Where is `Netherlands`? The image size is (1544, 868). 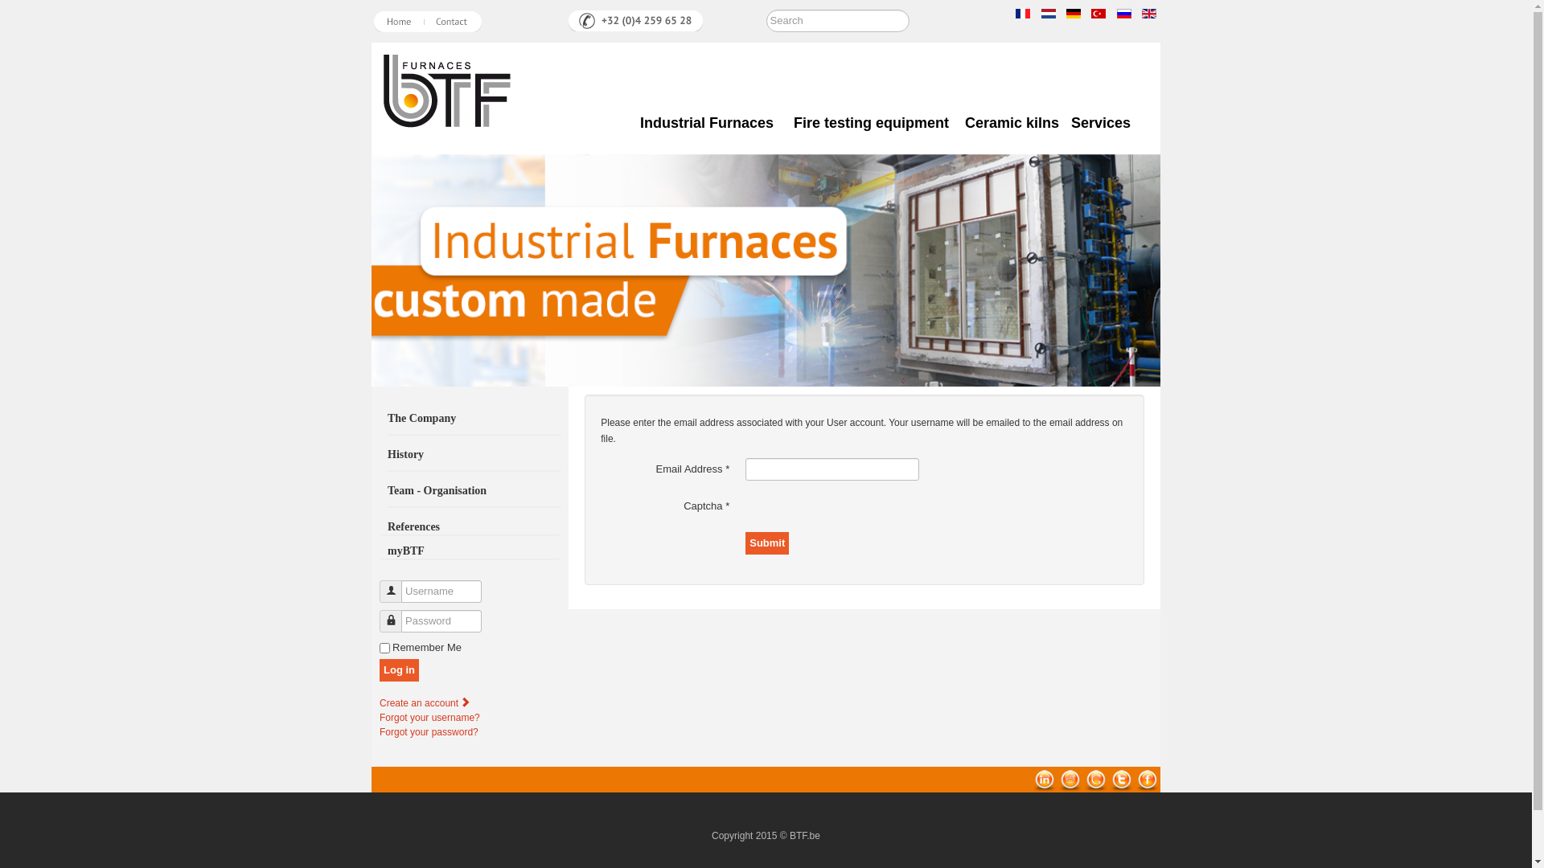
Netherlands is located at coordinates (1049, 14).